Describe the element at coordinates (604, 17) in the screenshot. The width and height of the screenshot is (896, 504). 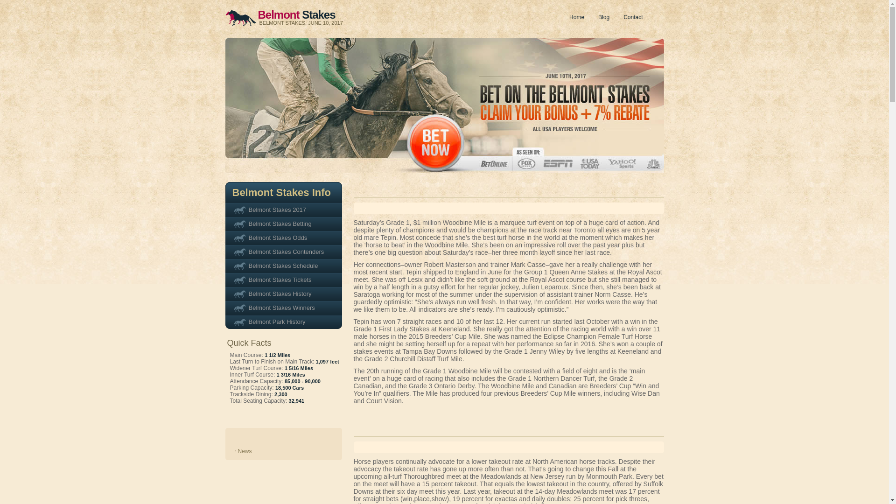
I see `Blog` at that location.